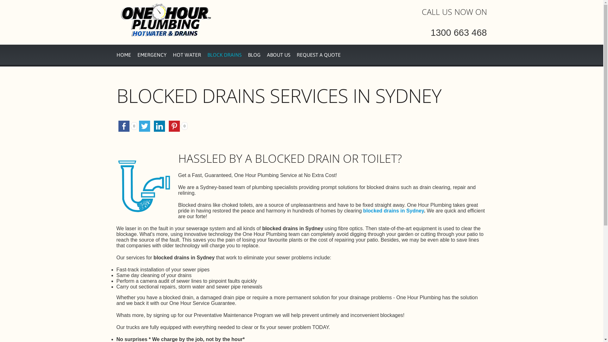  I want to click on ABOUT US, so click(278, 55).